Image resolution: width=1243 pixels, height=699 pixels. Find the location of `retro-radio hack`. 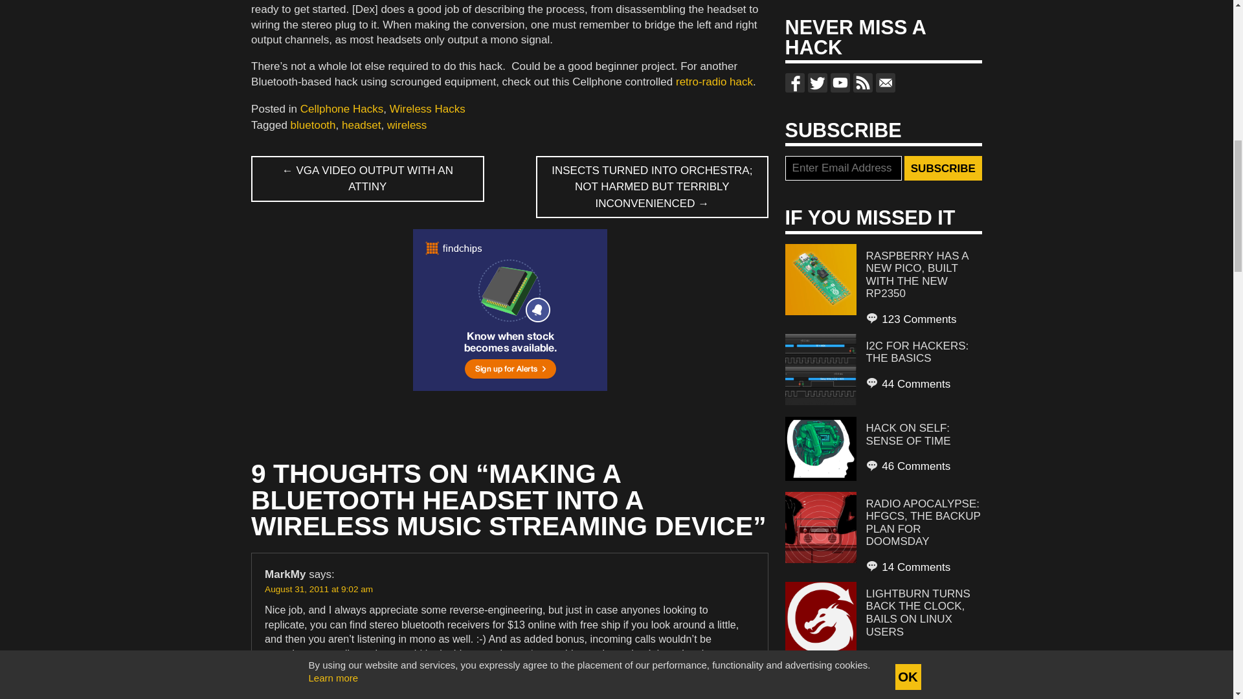

retro-radio hack is located at coordinates (715, 82).